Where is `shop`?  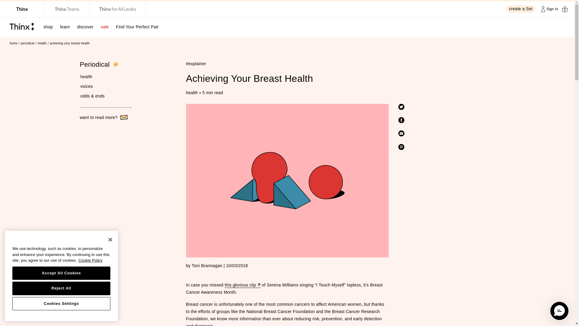
shop is located at coordinates (48, 27).